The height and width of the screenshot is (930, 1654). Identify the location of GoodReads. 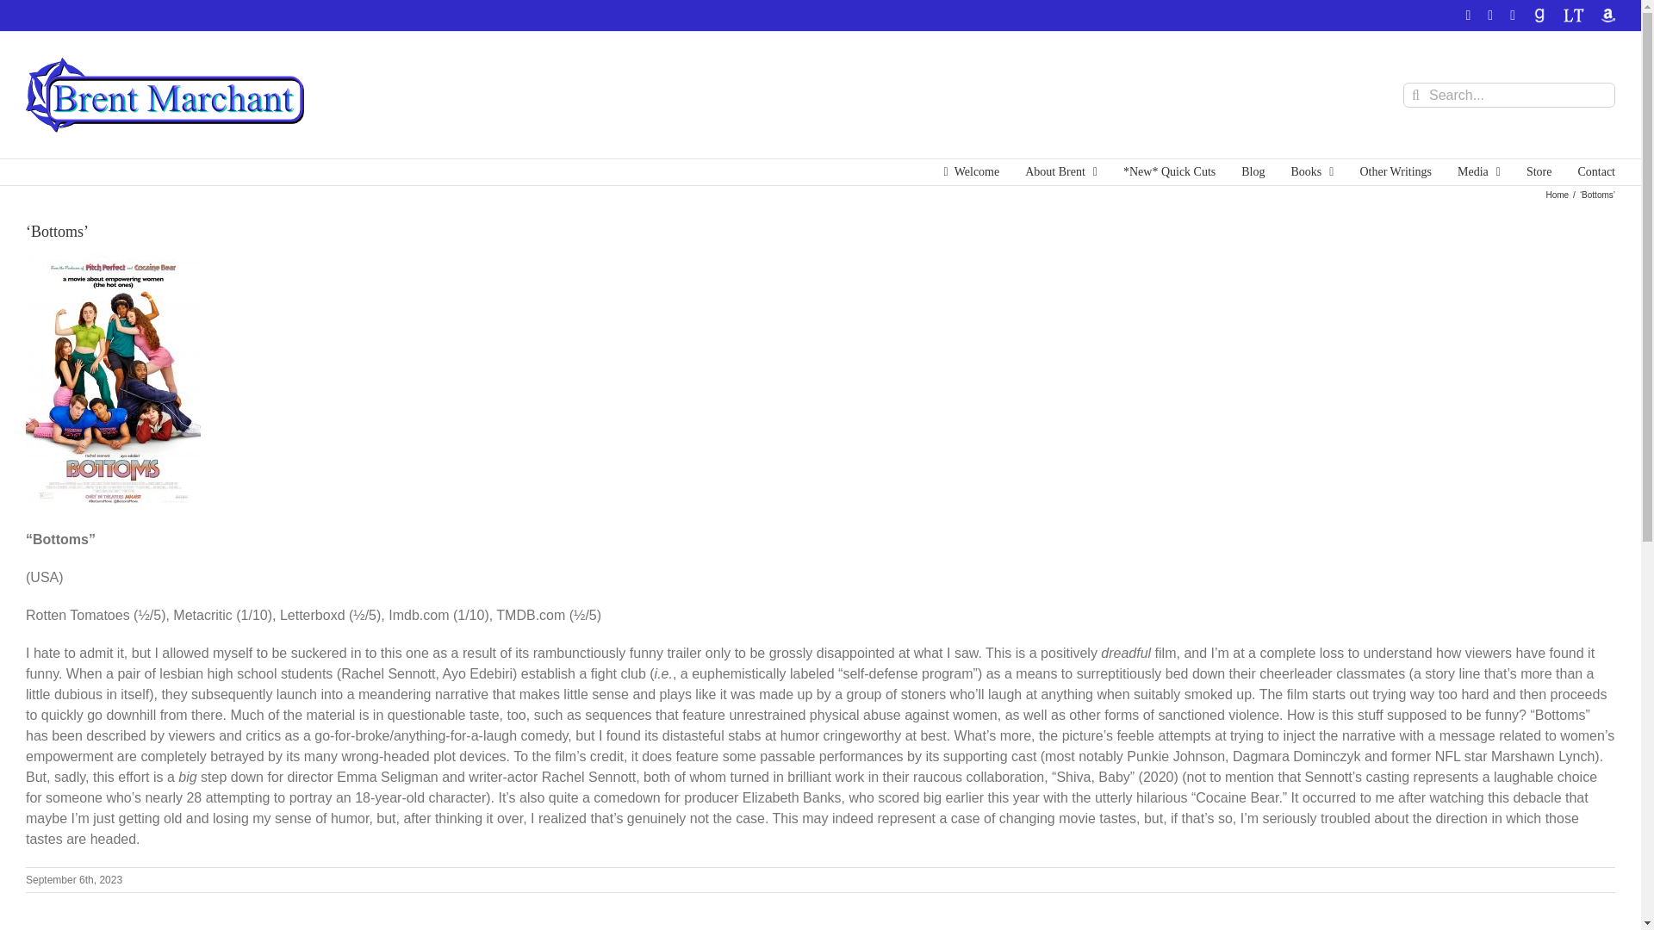
(1539, 15).